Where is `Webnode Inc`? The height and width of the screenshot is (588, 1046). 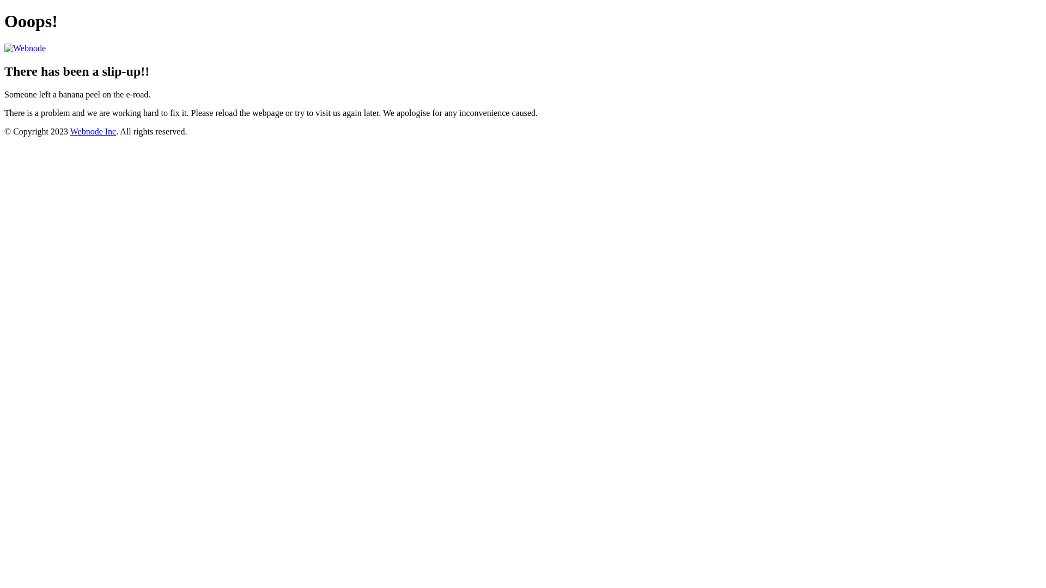 Webnode Inc is located at coordinates (93, 132).